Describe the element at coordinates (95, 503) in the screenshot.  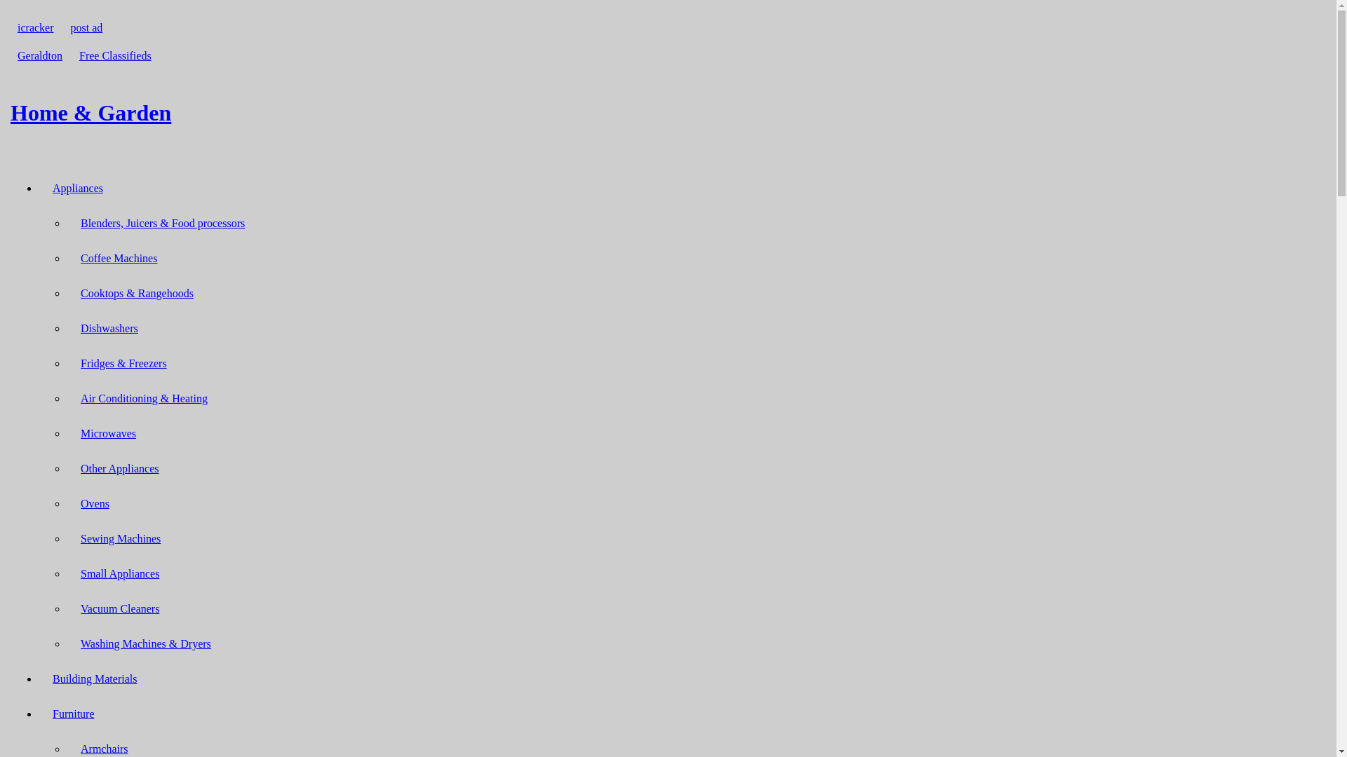
I see `Ovens` at that location.